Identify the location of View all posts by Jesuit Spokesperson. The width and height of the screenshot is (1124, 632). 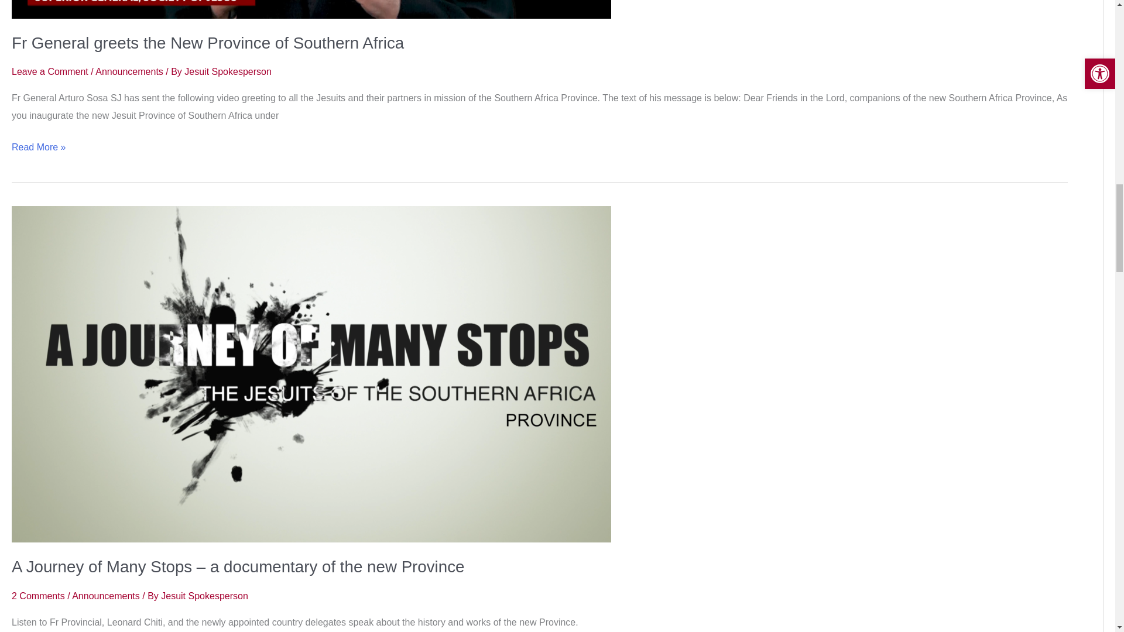
(204, 596).